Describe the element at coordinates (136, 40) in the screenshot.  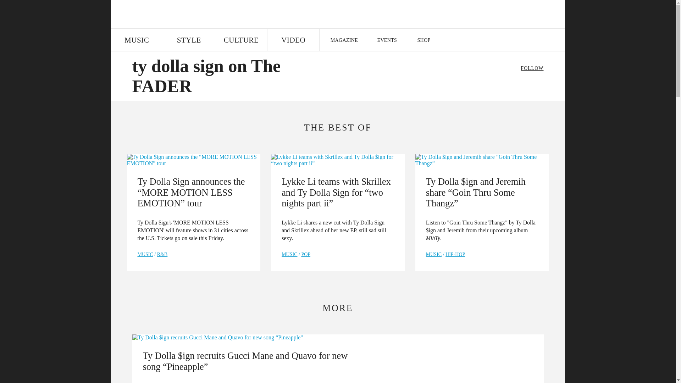
I see `MUSIC` at that location.